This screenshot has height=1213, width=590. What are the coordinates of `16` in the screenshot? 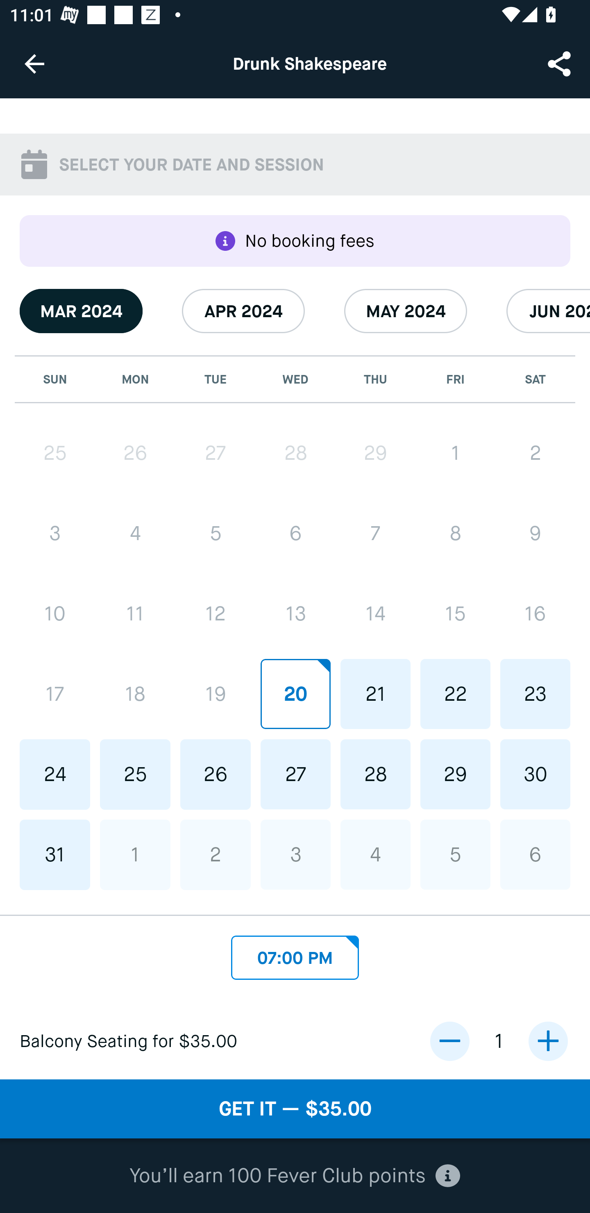 It's located at (535, 613).